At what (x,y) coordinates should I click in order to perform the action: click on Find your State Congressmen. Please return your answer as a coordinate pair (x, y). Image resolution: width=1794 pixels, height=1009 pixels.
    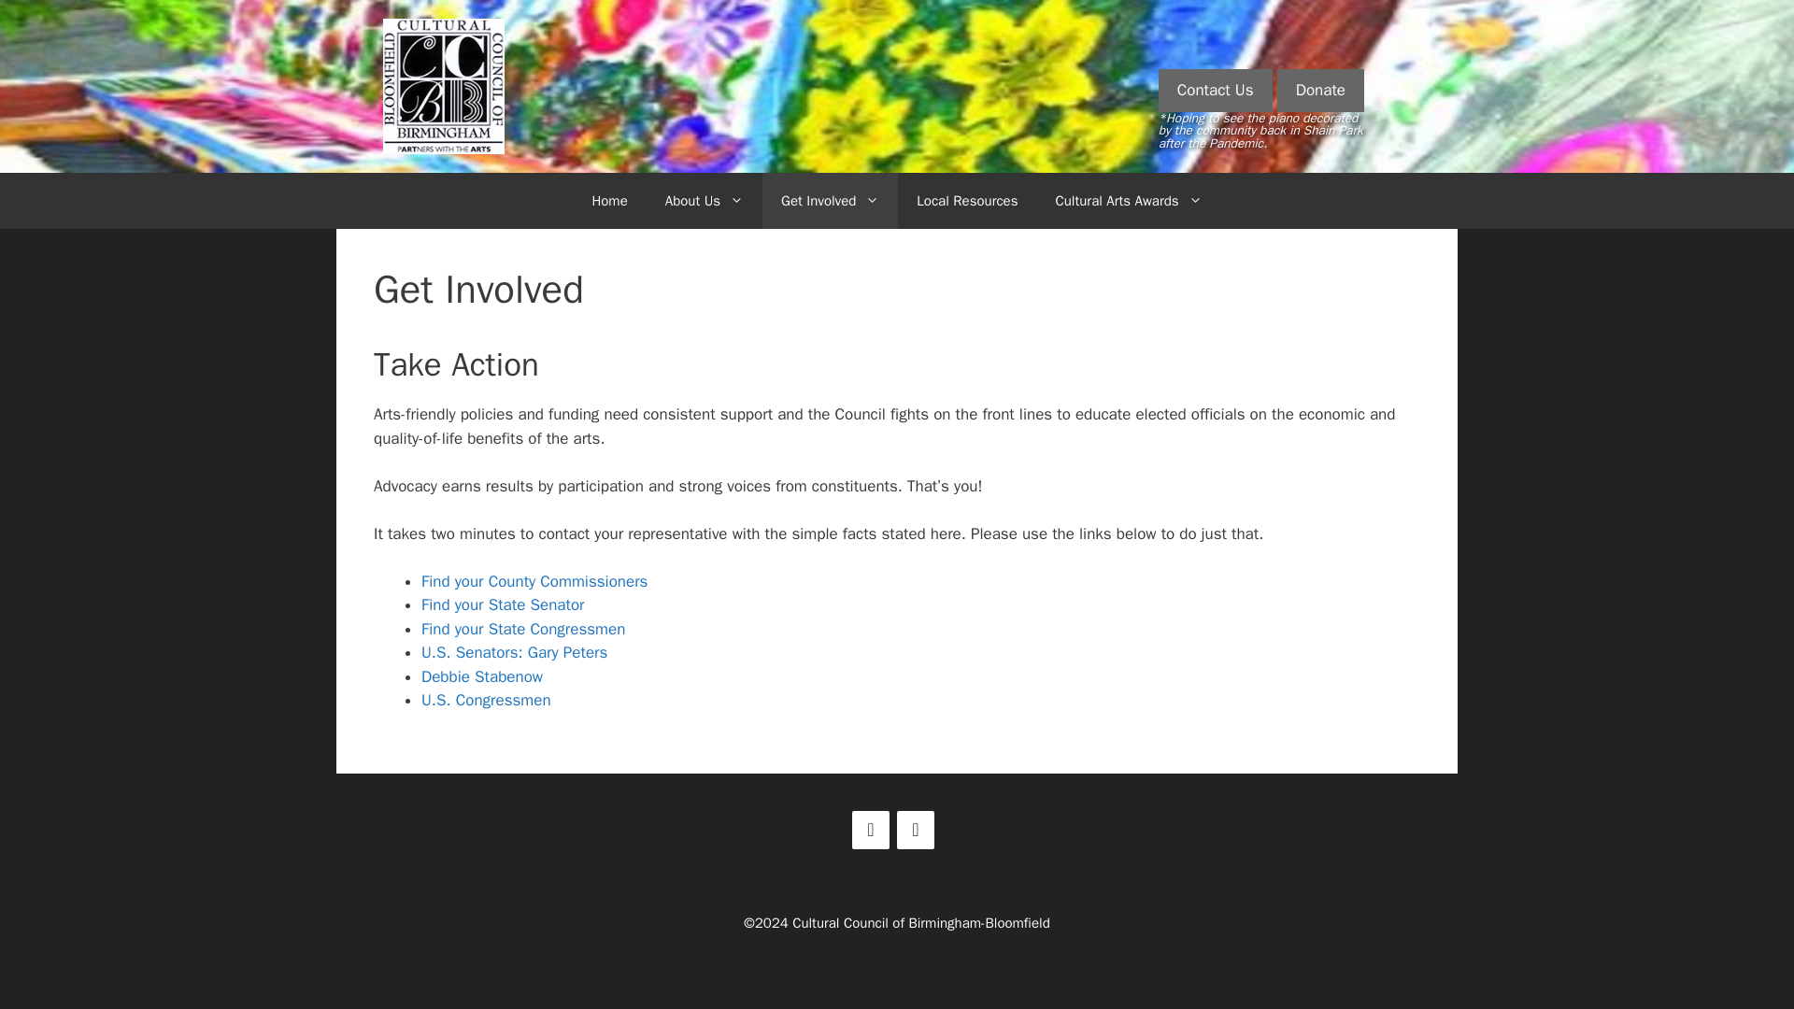
    Looking at the image, I should click on (523, 629).